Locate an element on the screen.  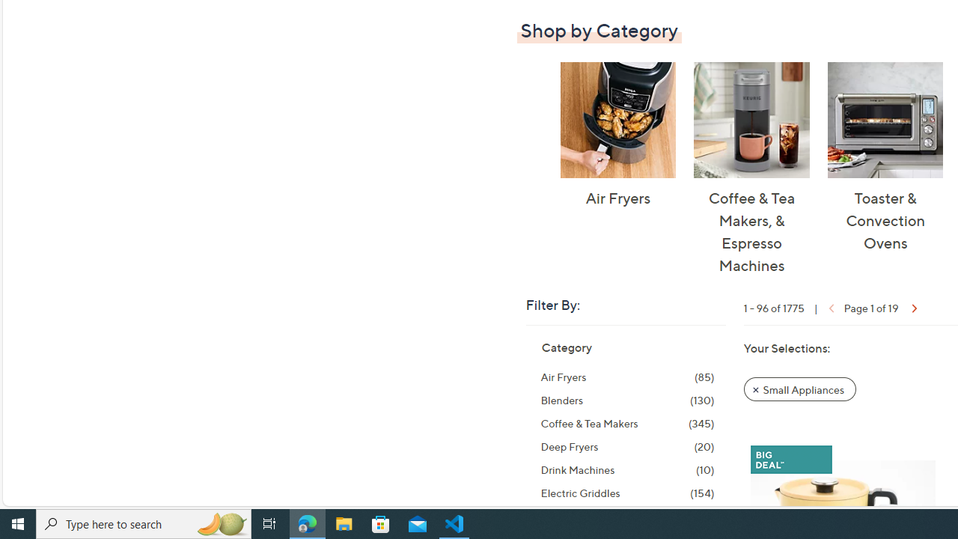
Toaster & Convection Ovens is located at coordinates (885, 120).